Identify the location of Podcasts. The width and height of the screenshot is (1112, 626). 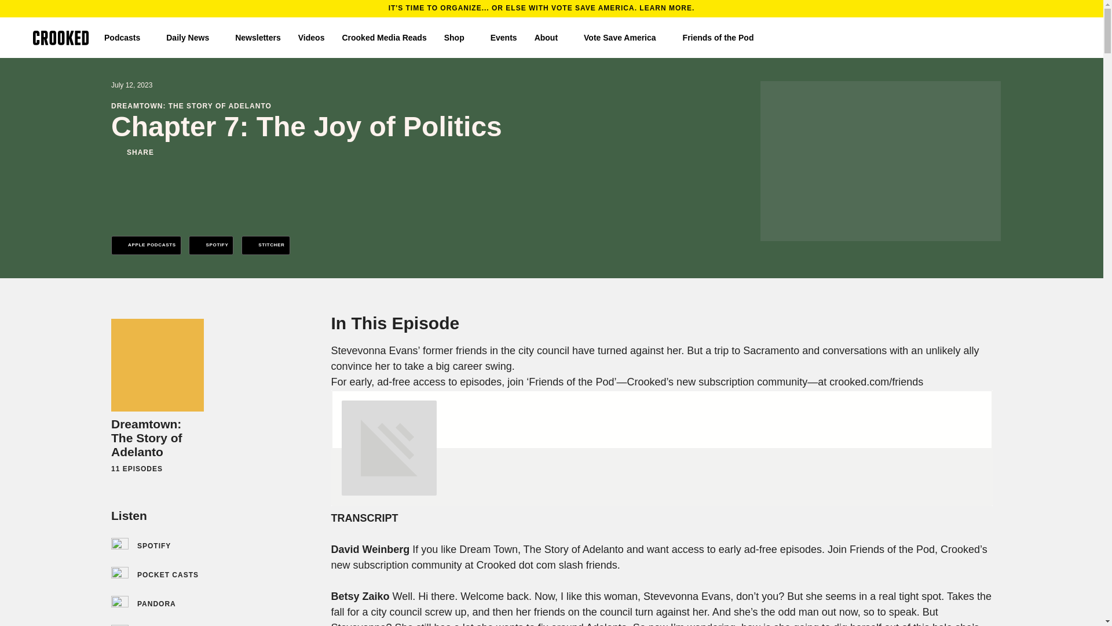
(126, 37).